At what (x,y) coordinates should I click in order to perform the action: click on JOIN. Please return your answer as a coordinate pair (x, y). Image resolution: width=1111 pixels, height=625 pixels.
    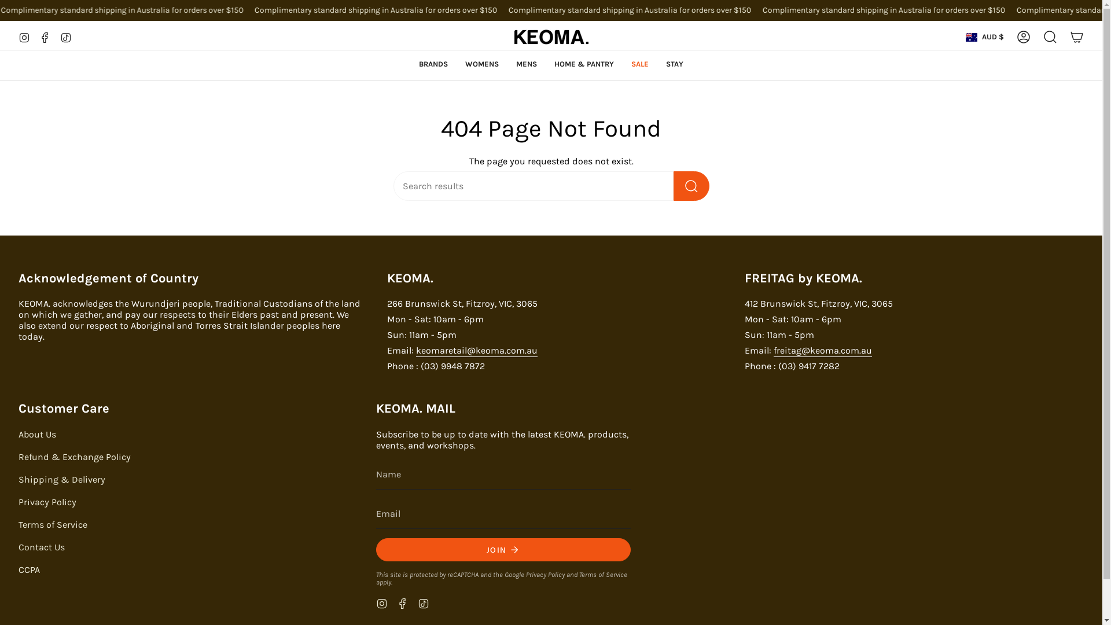
    Looking at the image, I should click on (503, 550).